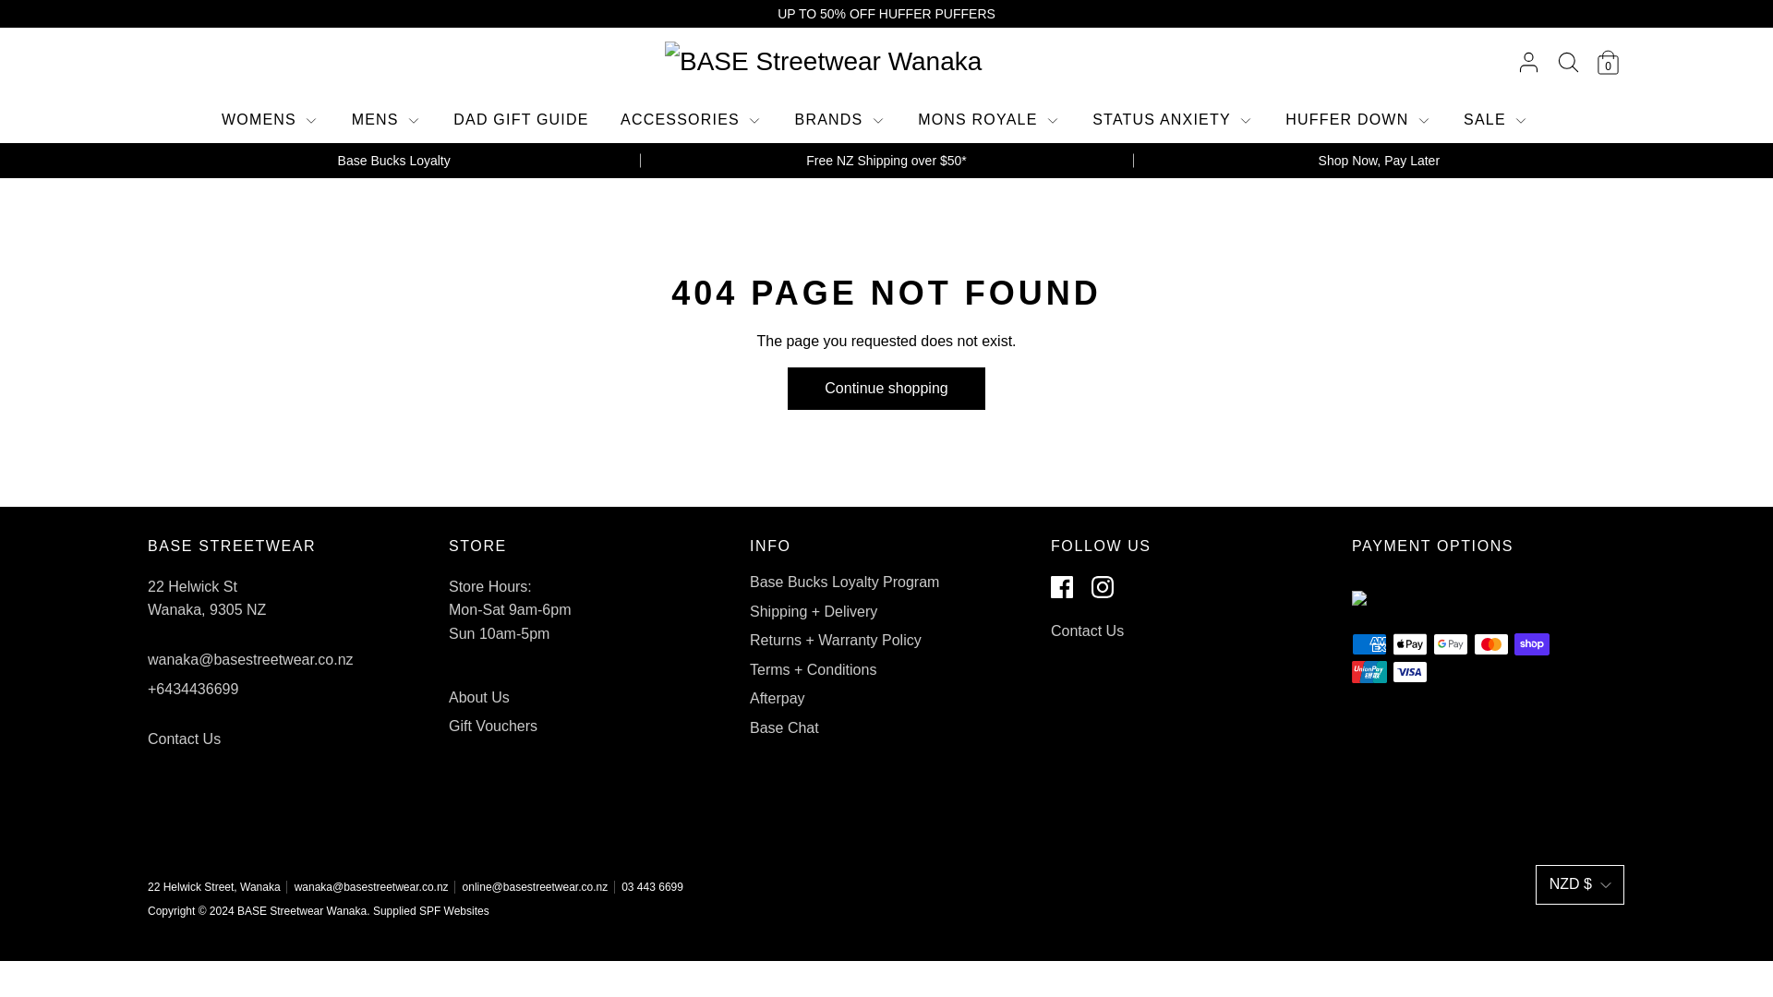 The height and width of the screenshot is (997, 1773). What do you see at coordinates (1409, 643) in the screenshot?
I see `Apple Pay` at bounding box center [1409, 643].